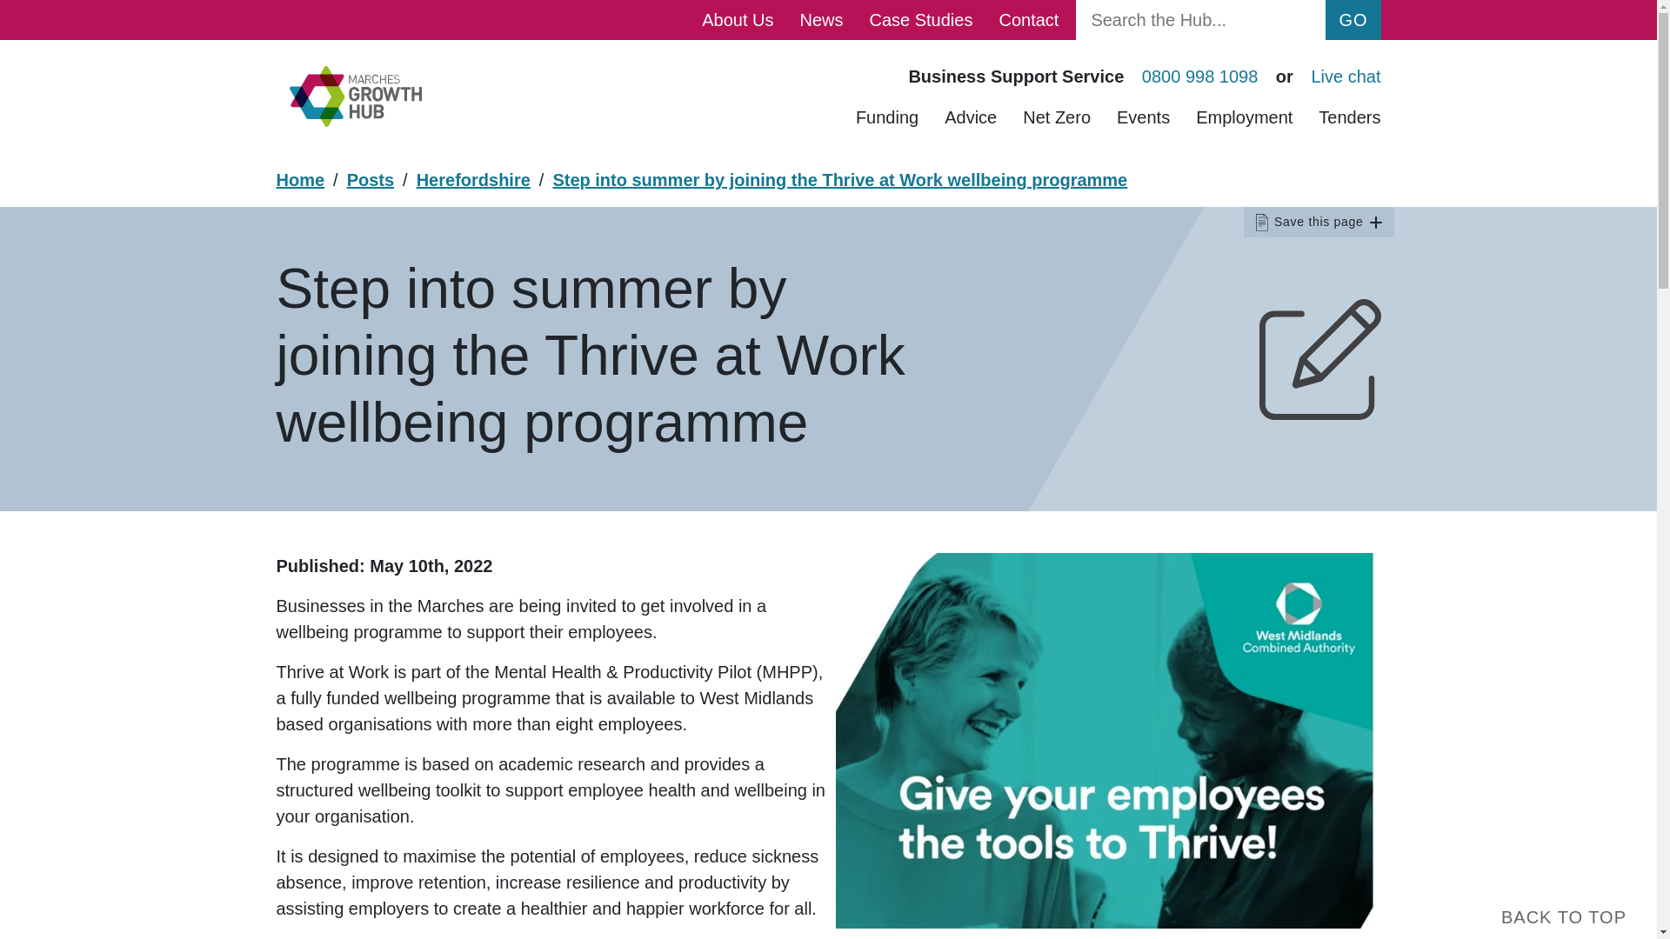 Image resolution: width=1670 pixels, height=939 pixels. What do you see at coordinates (1374, 223) in the screenshot?
I see `plus` at bounding box center [1374, 223].